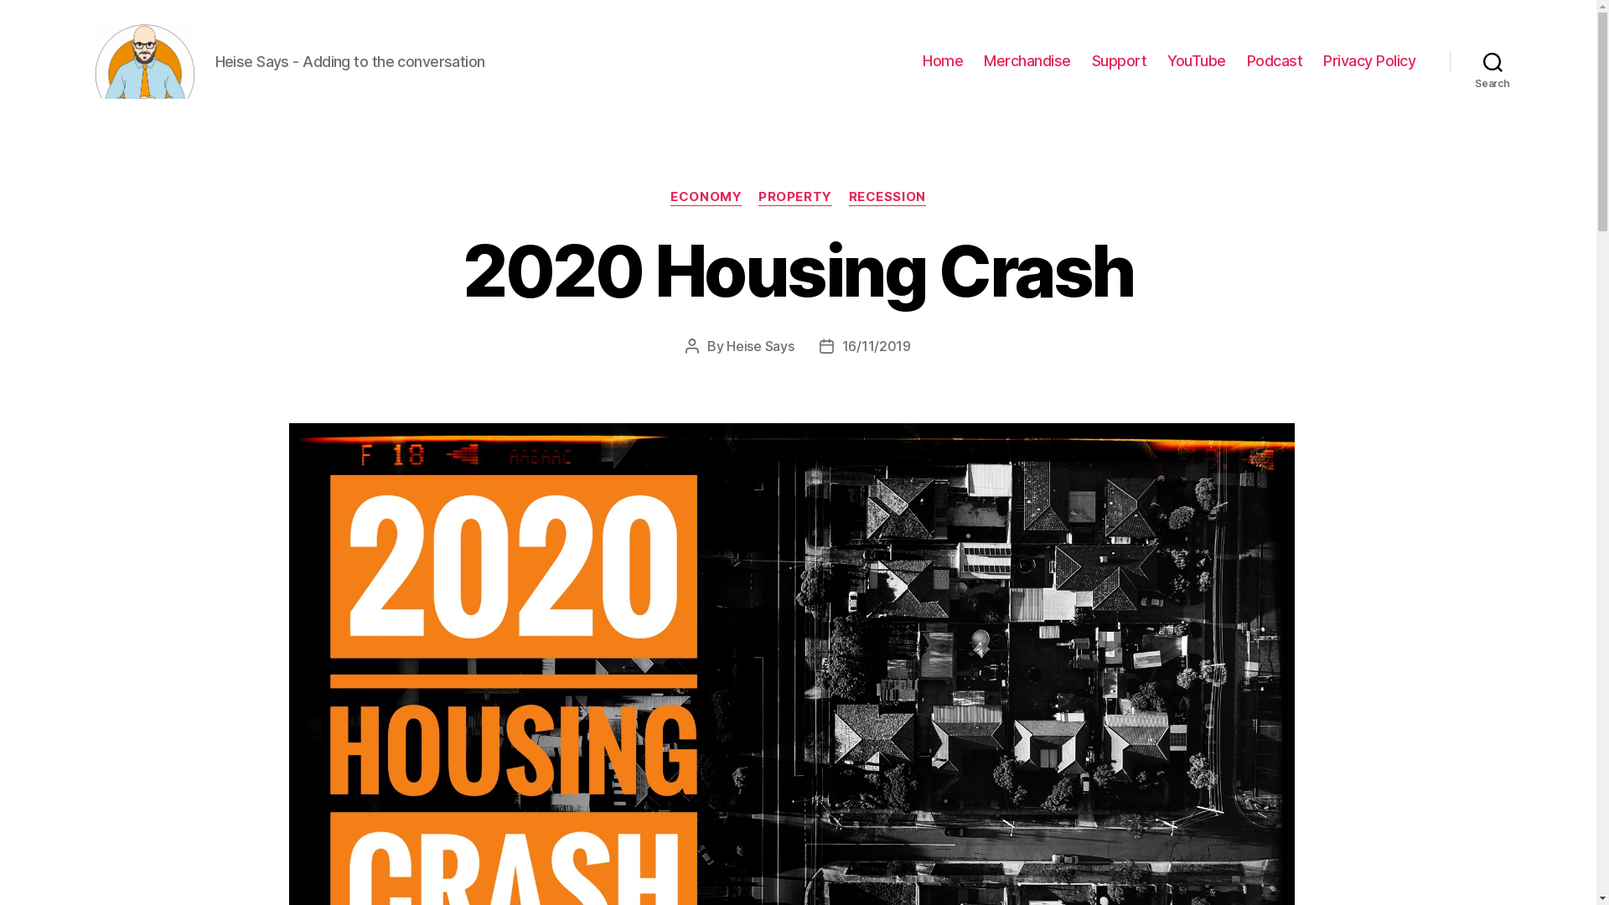 The width and height of the screenshot is (1609, 905). What do you see at coordinates (1275, 61) in the screenshot?
I see `Podcast` at bounding box center [1275, 61].